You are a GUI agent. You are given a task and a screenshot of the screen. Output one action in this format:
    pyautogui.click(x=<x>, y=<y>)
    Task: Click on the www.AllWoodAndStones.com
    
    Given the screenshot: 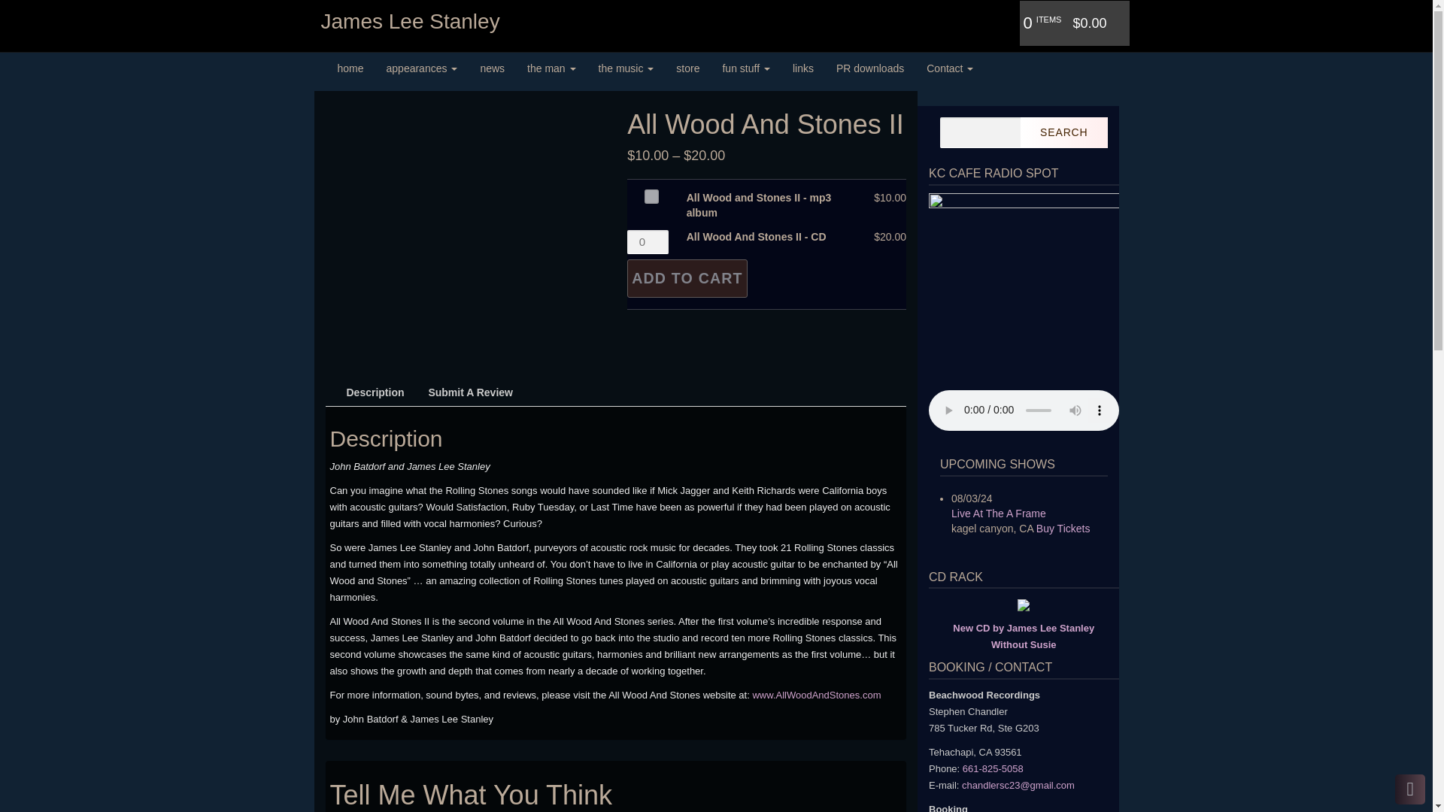 What is the action you would take?
    pyautogui.click(x=817, y=695)
    